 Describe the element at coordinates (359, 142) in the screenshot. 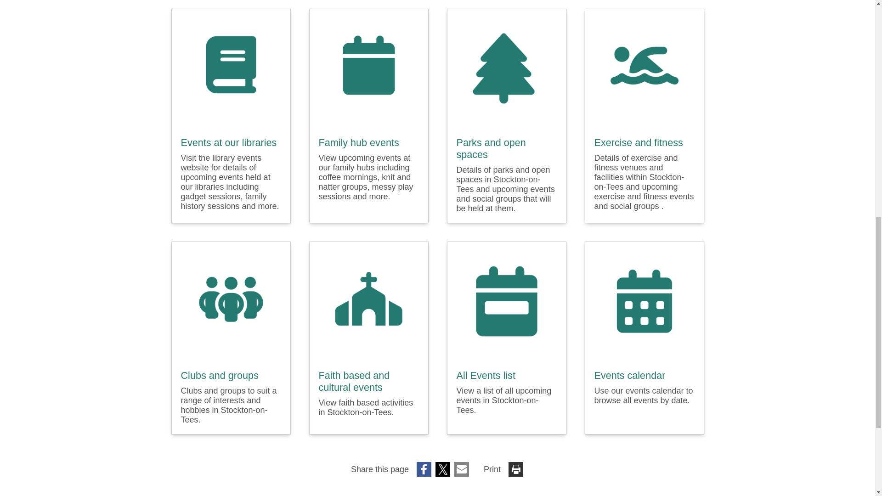

I see `Family hub events` at that location.